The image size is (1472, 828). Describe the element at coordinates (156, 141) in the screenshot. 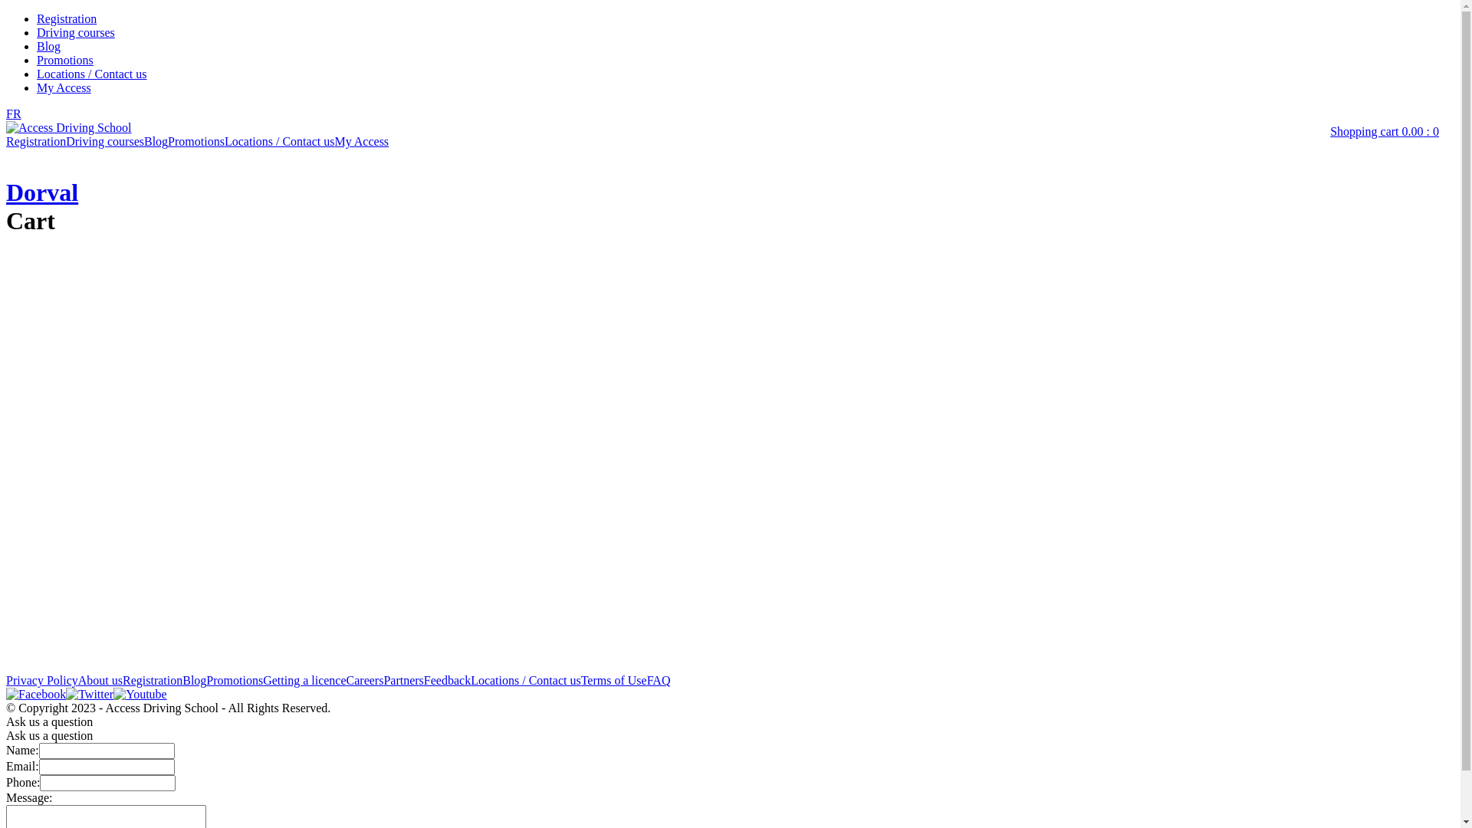

I see `Blog` at that location.